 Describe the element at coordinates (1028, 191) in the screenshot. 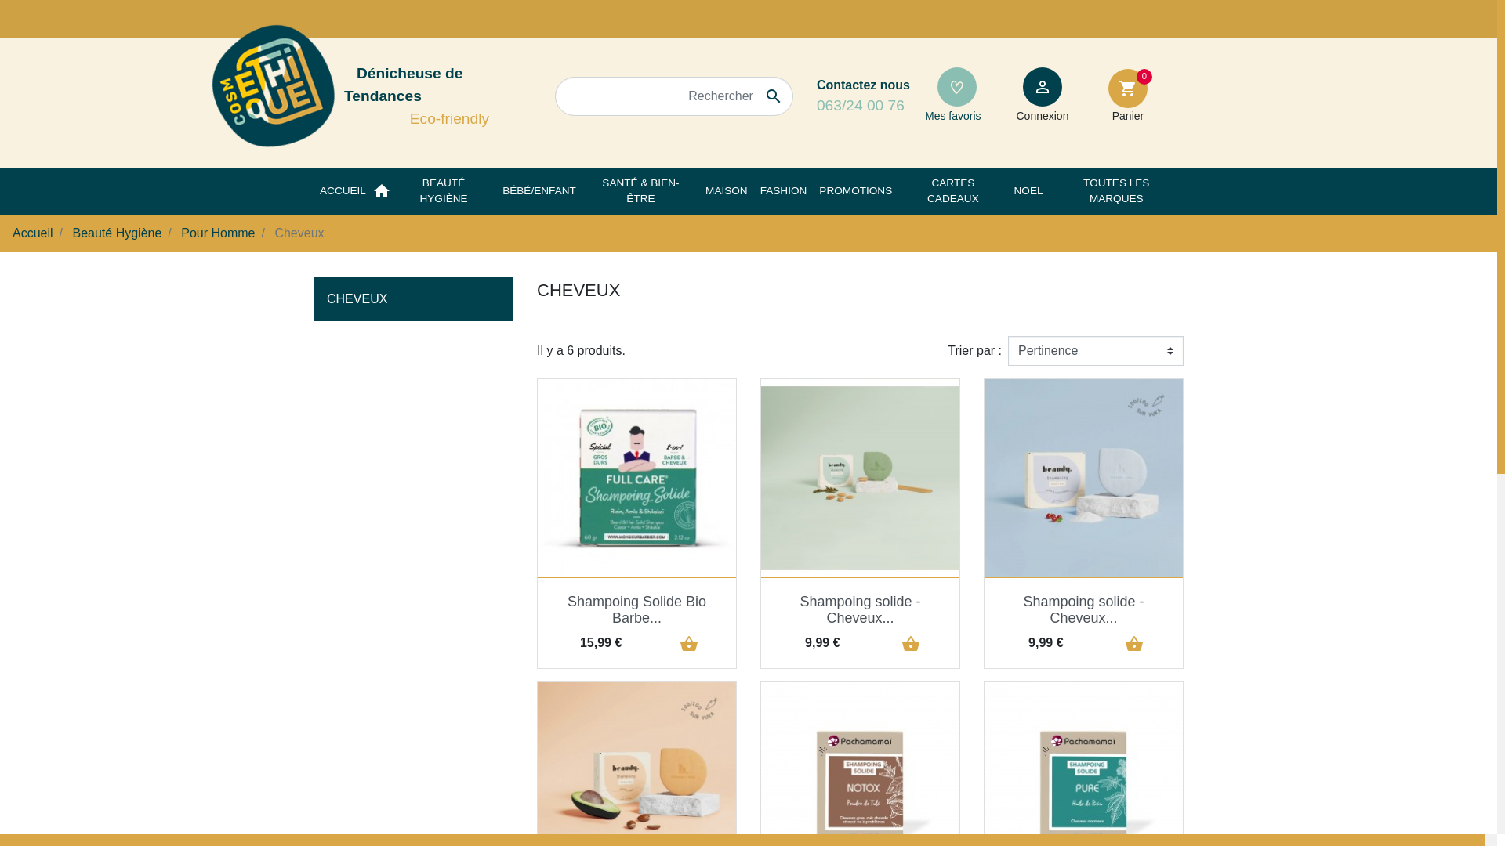

I see `NOEL` at that location.